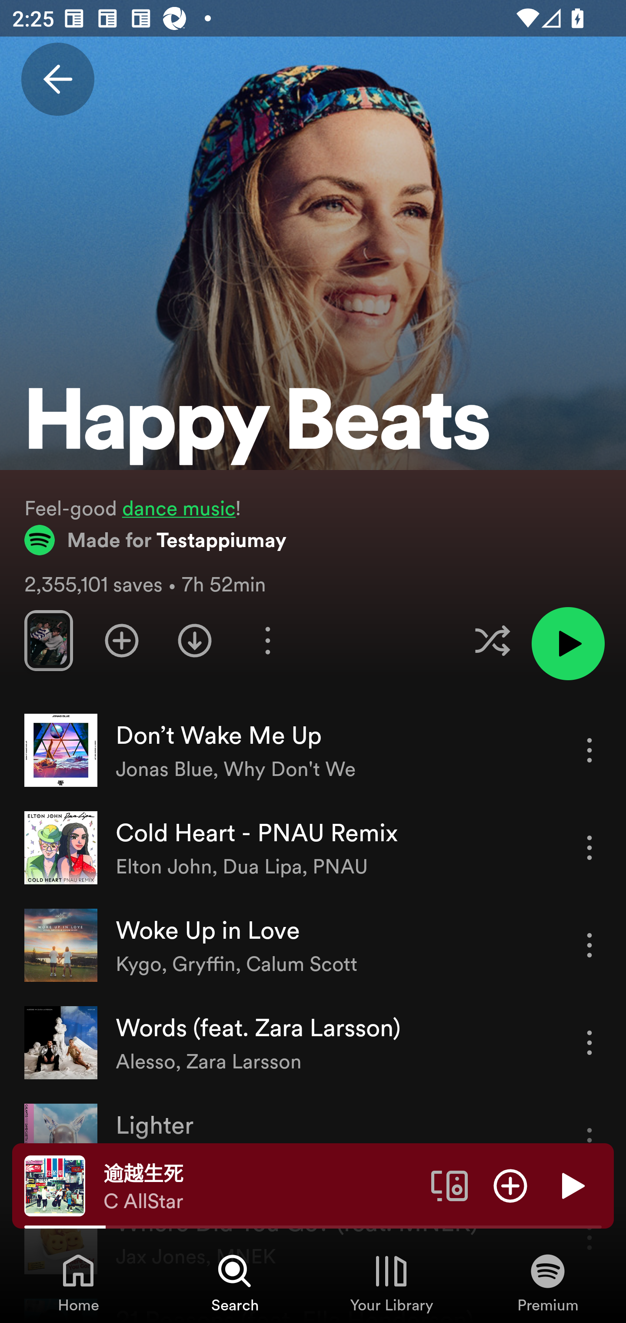 The width and height of the screenshot is (626, 1323). What do you see at coordinates (450, 1185) in the screenshot?
I see `Connect to a device. Opens the devices menu` at bounding box center [450, 1185].